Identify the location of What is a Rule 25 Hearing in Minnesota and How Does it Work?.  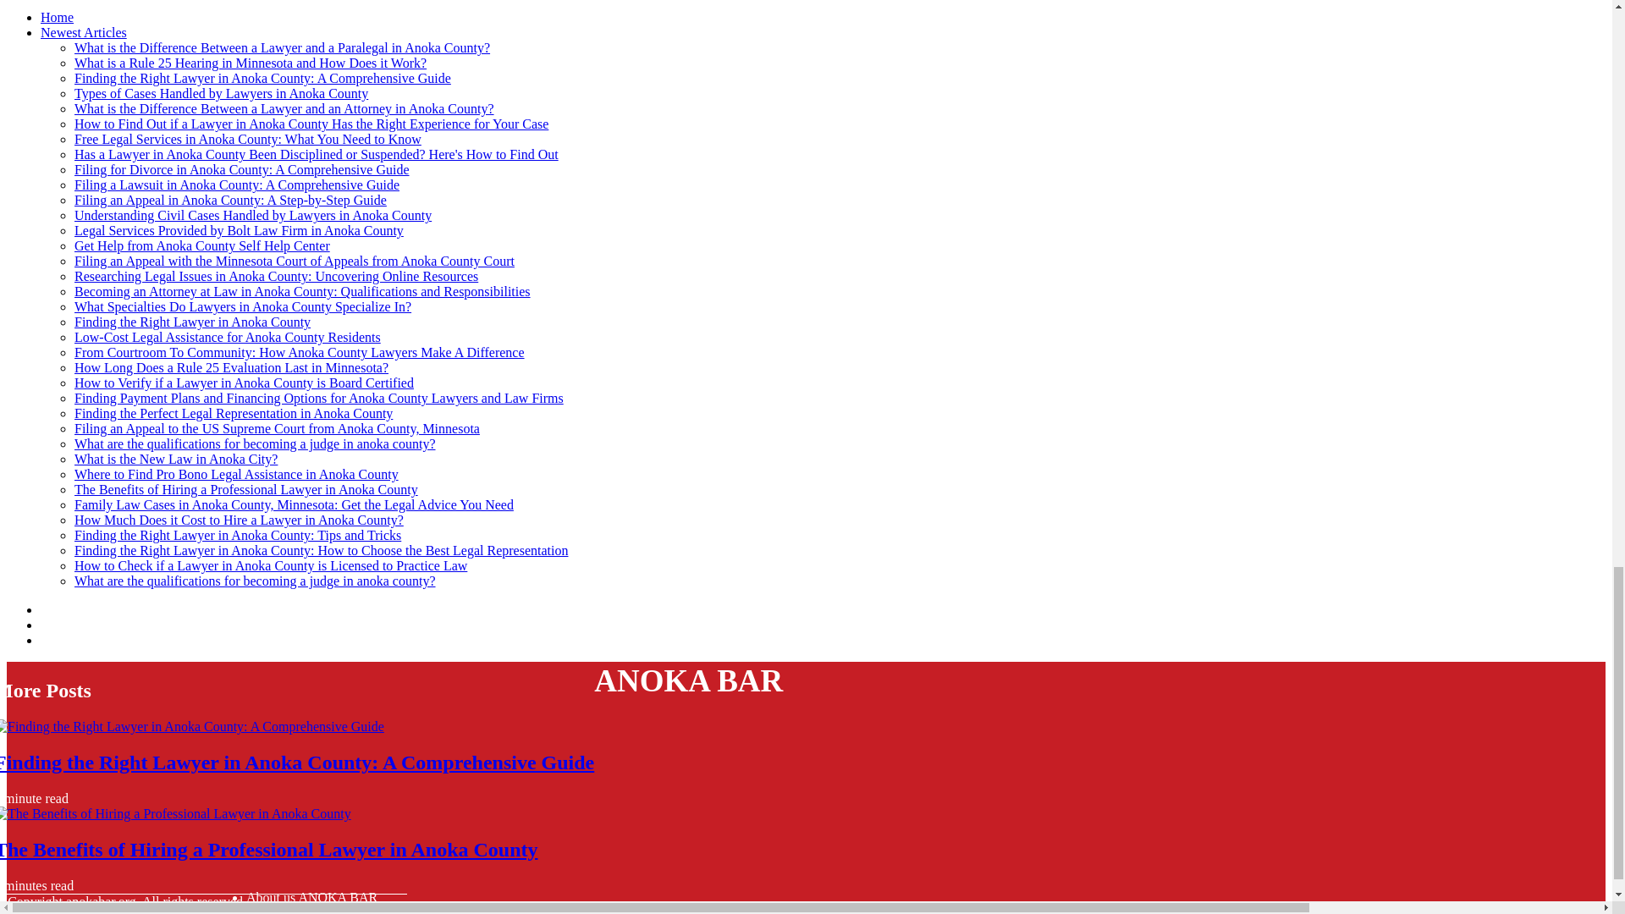
(251, 63).